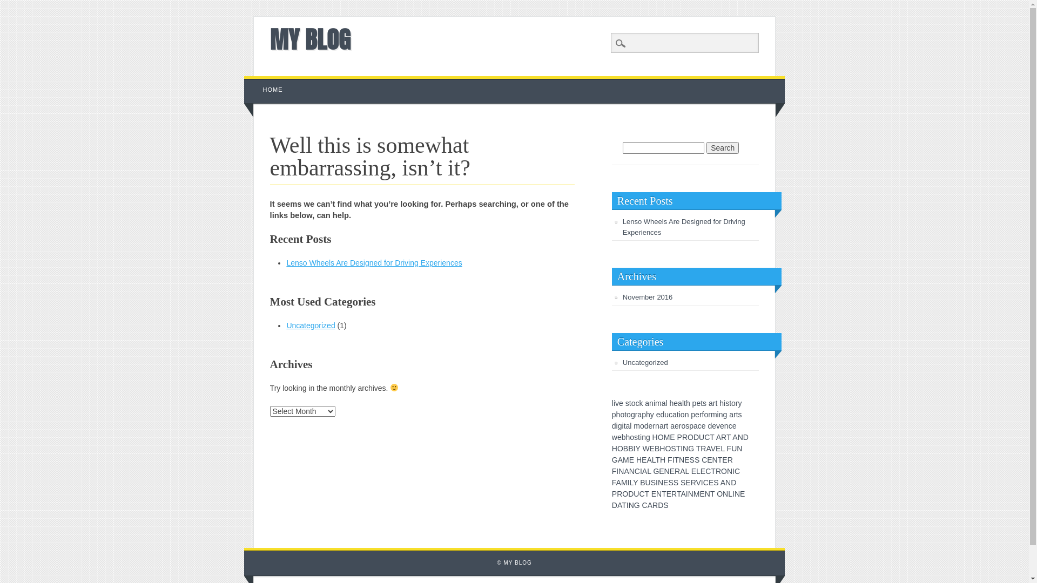  What do you see at coordinates (676, 403) in the screenshot?
I see `e` at bounding box center [676, 403].